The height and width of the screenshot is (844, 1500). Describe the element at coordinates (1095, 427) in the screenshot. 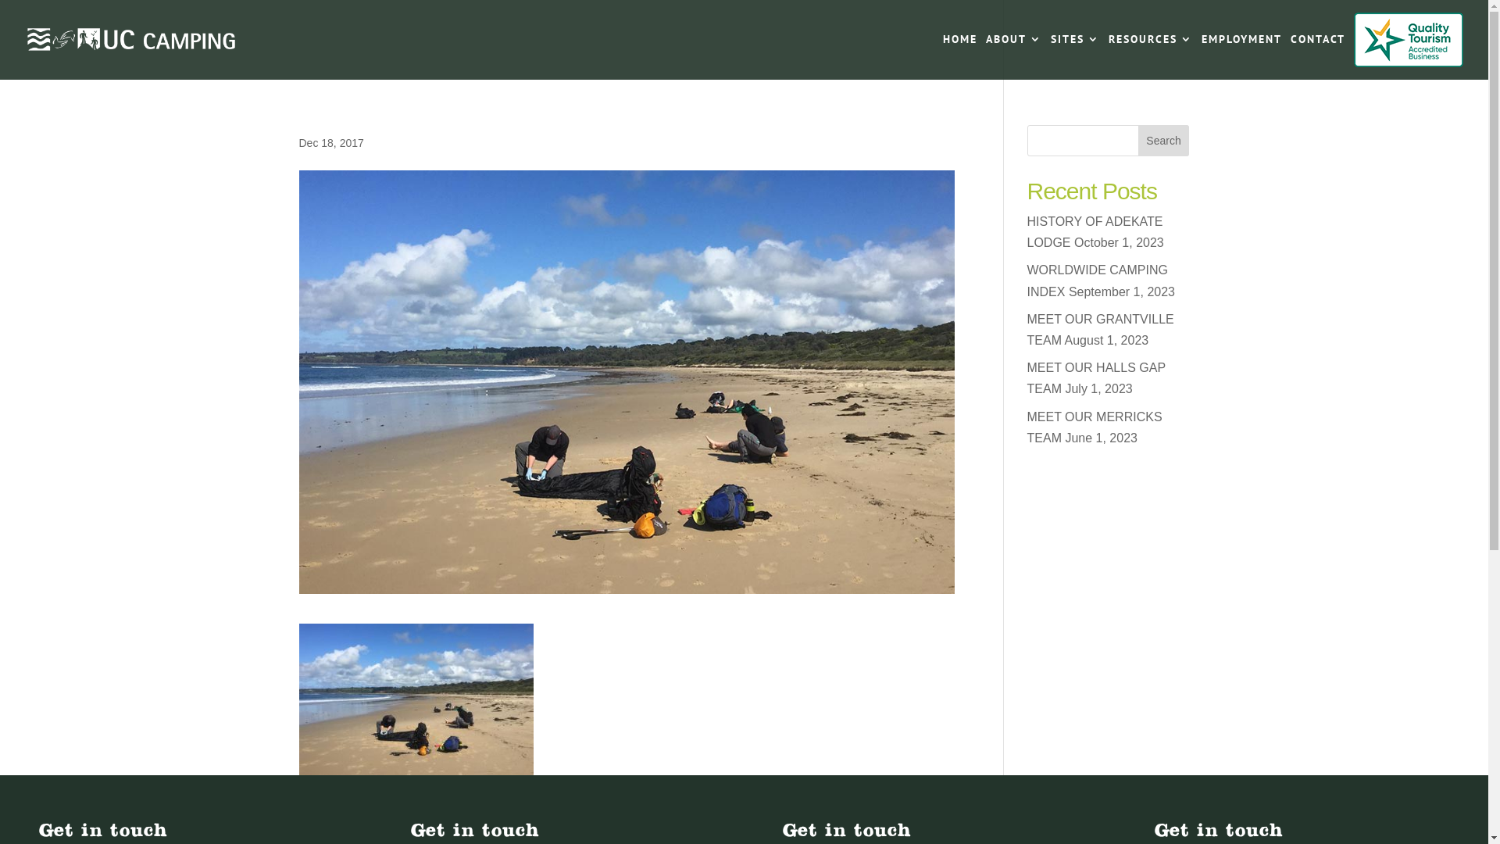

I see `MEET OUR MERRICKS TEAM` at that location.